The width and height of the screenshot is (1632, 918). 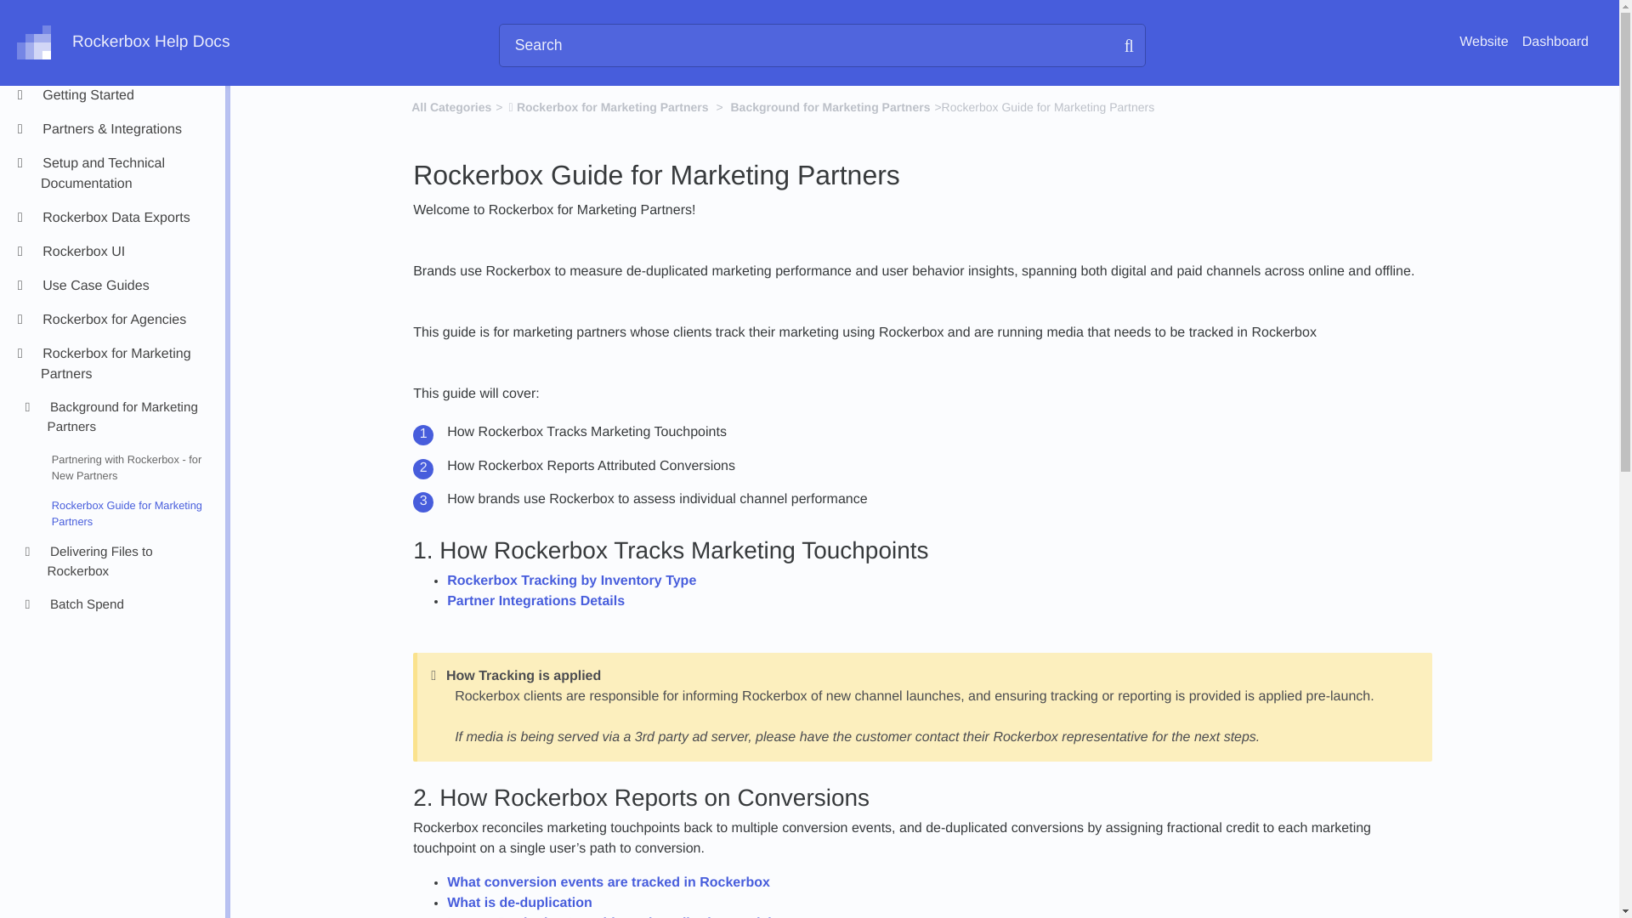 What do you see at coordinates (1555, 42) in the screenshot?
I see `Dashboard` at bounding box center [1555, 42].